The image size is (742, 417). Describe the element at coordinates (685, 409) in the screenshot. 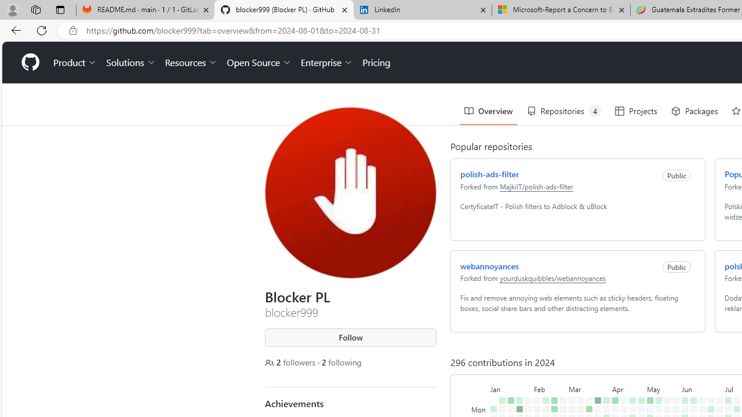

I see `No contributions on June 3rd.` at that location.